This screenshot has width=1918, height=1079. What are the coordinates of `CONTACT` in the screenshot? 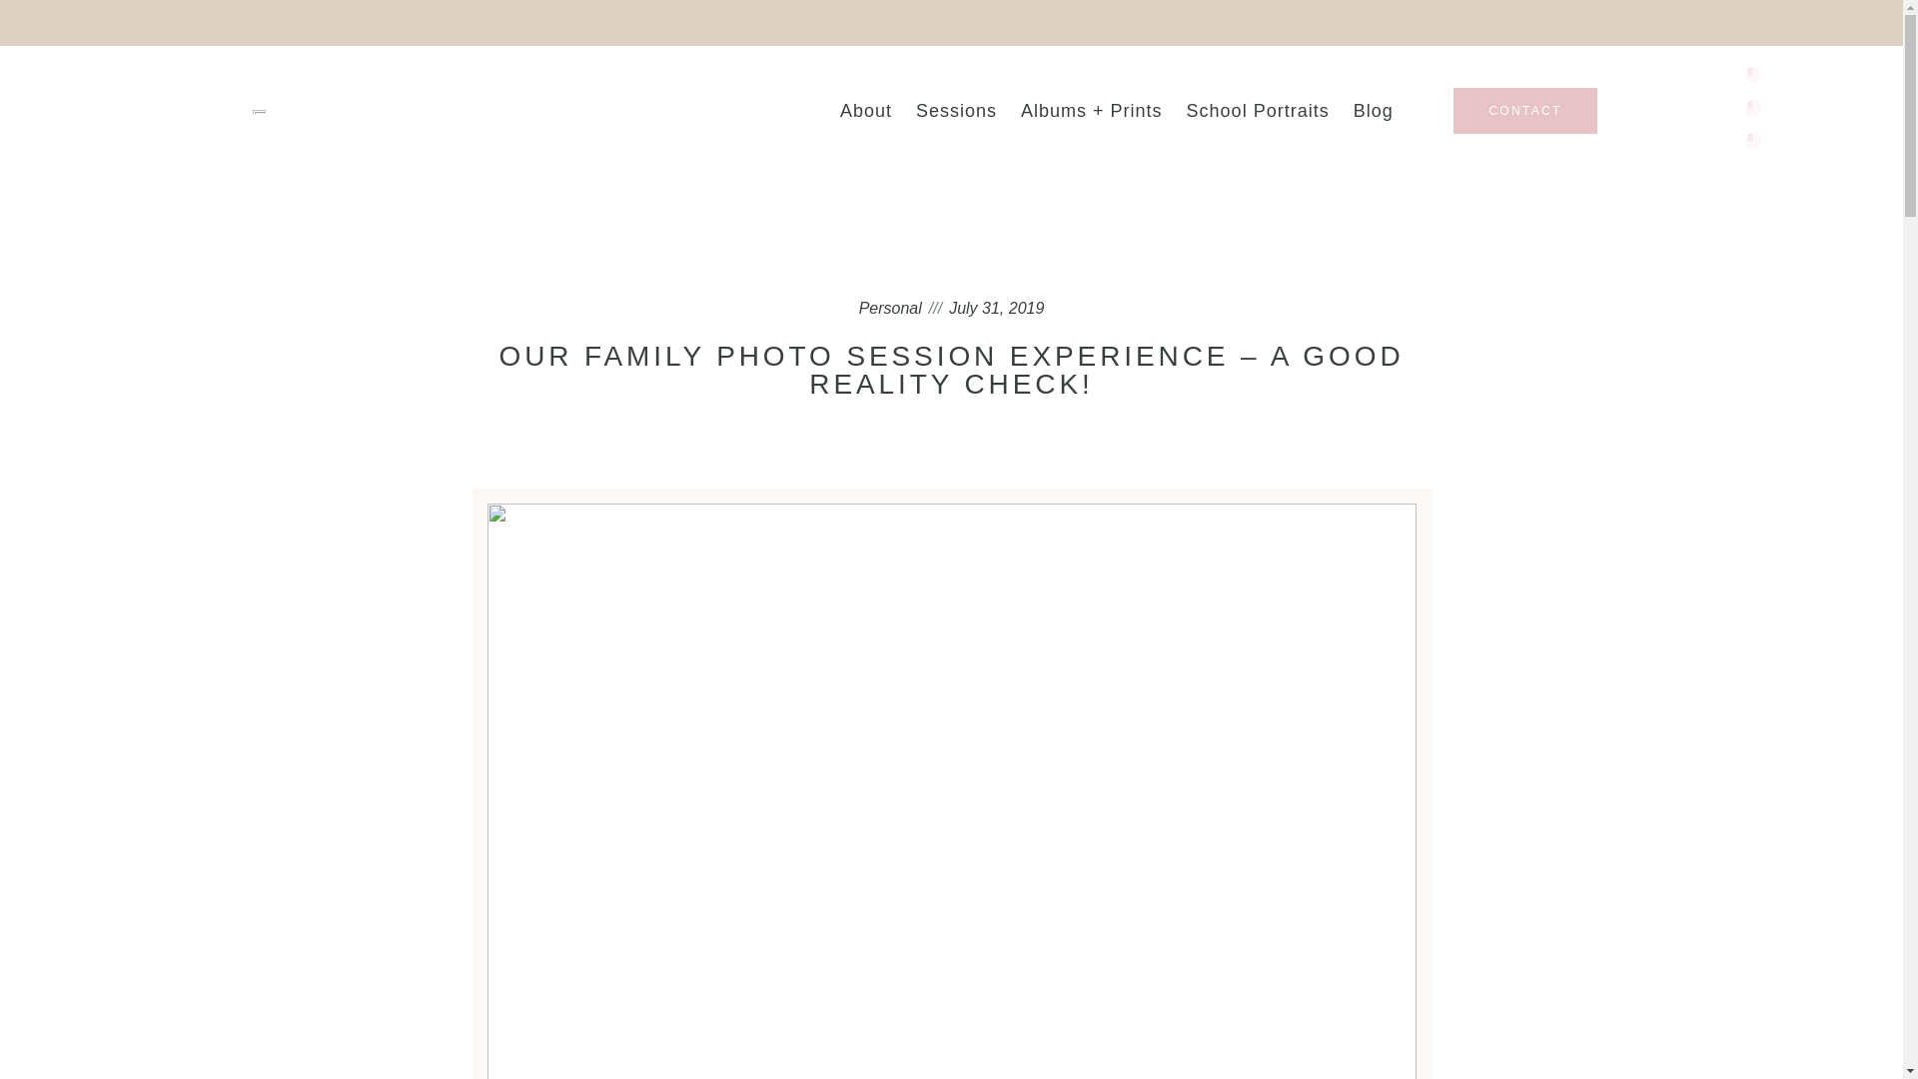 It's located at (1524, 110).